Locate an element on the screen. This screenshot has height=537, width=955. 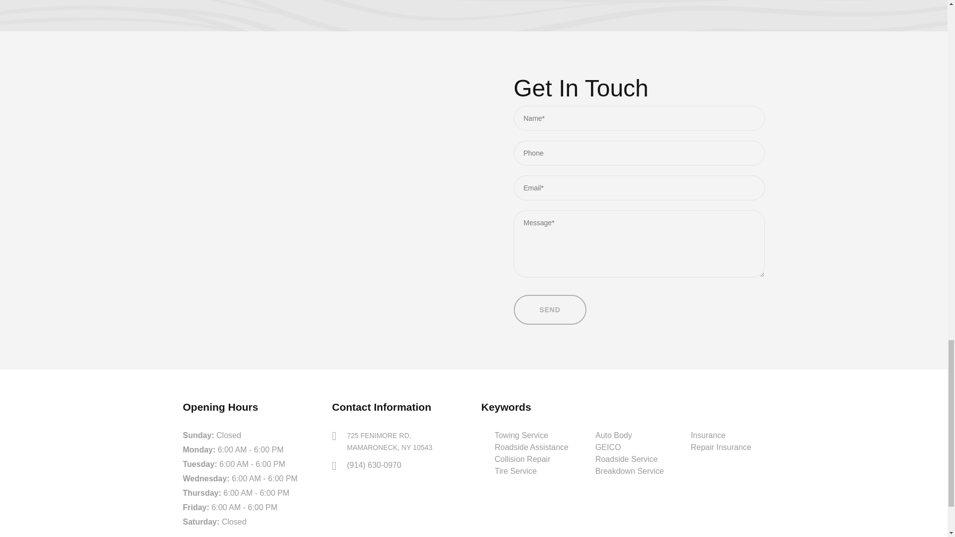
GEICO is located at coordinates (608, 447).